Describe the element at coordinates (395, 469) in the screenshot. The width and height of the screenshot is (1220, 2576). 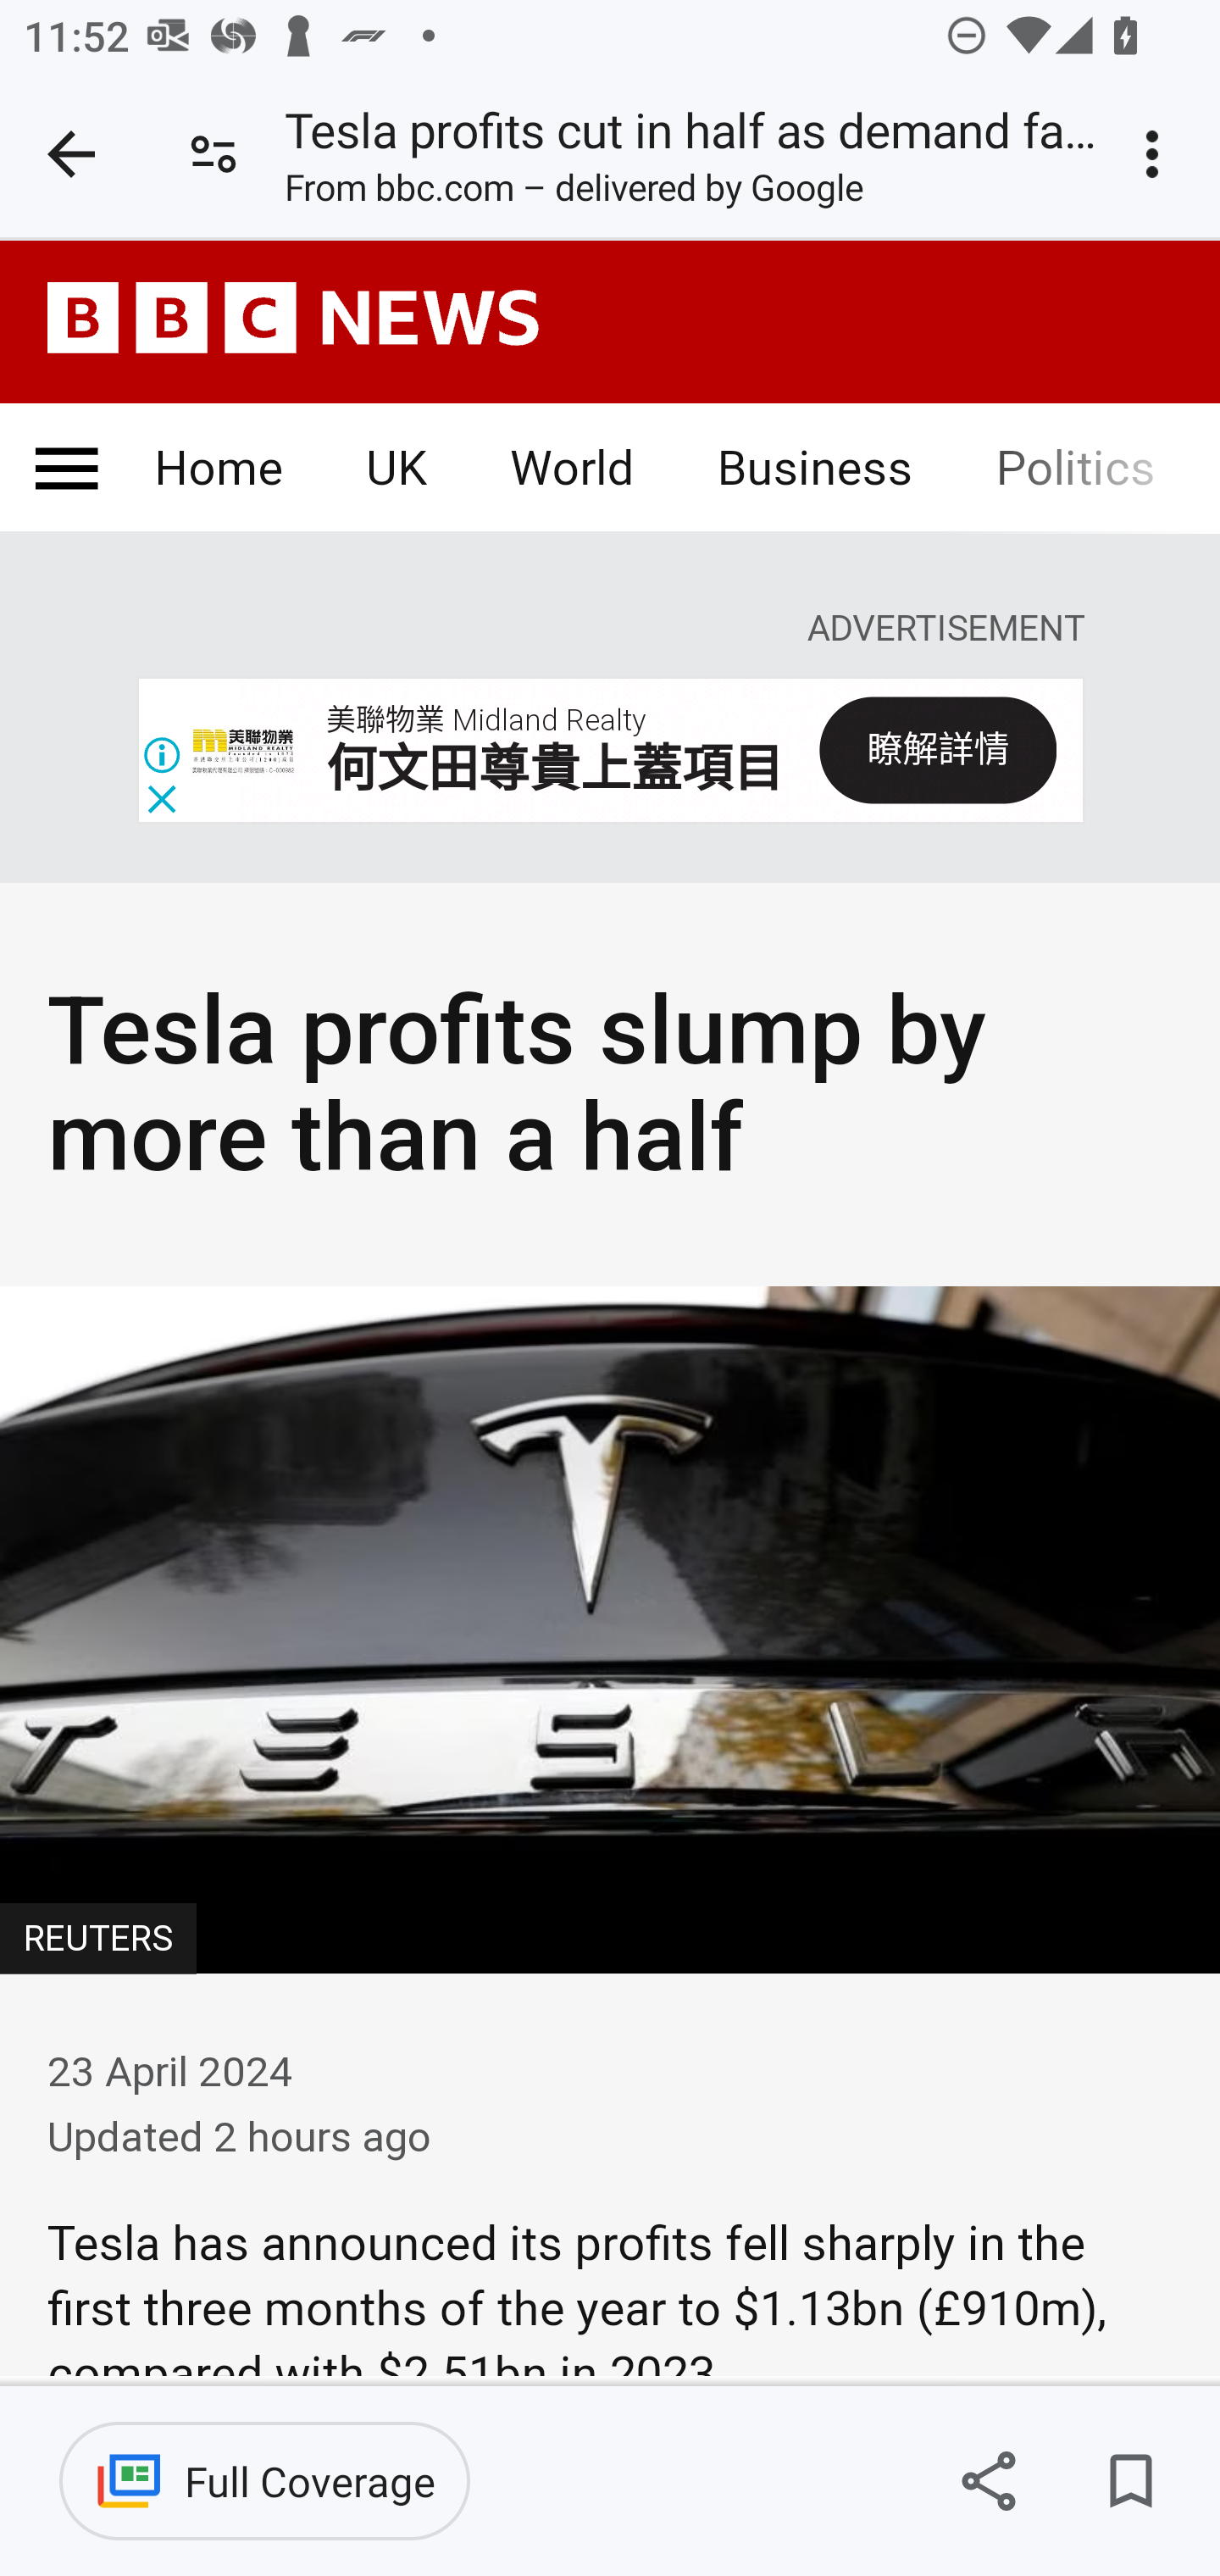
I see `UK` at that location.